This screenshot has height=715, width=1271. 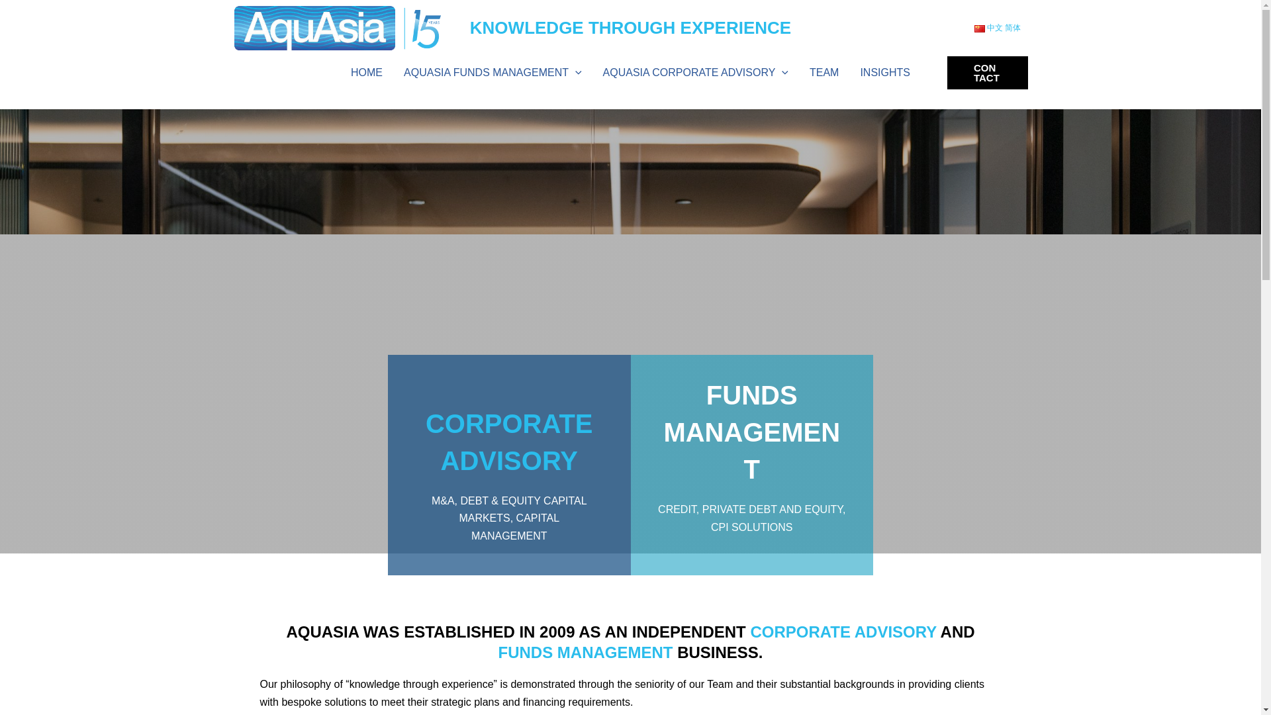 I want to click on CONTACT, so click(x=988, y=73).